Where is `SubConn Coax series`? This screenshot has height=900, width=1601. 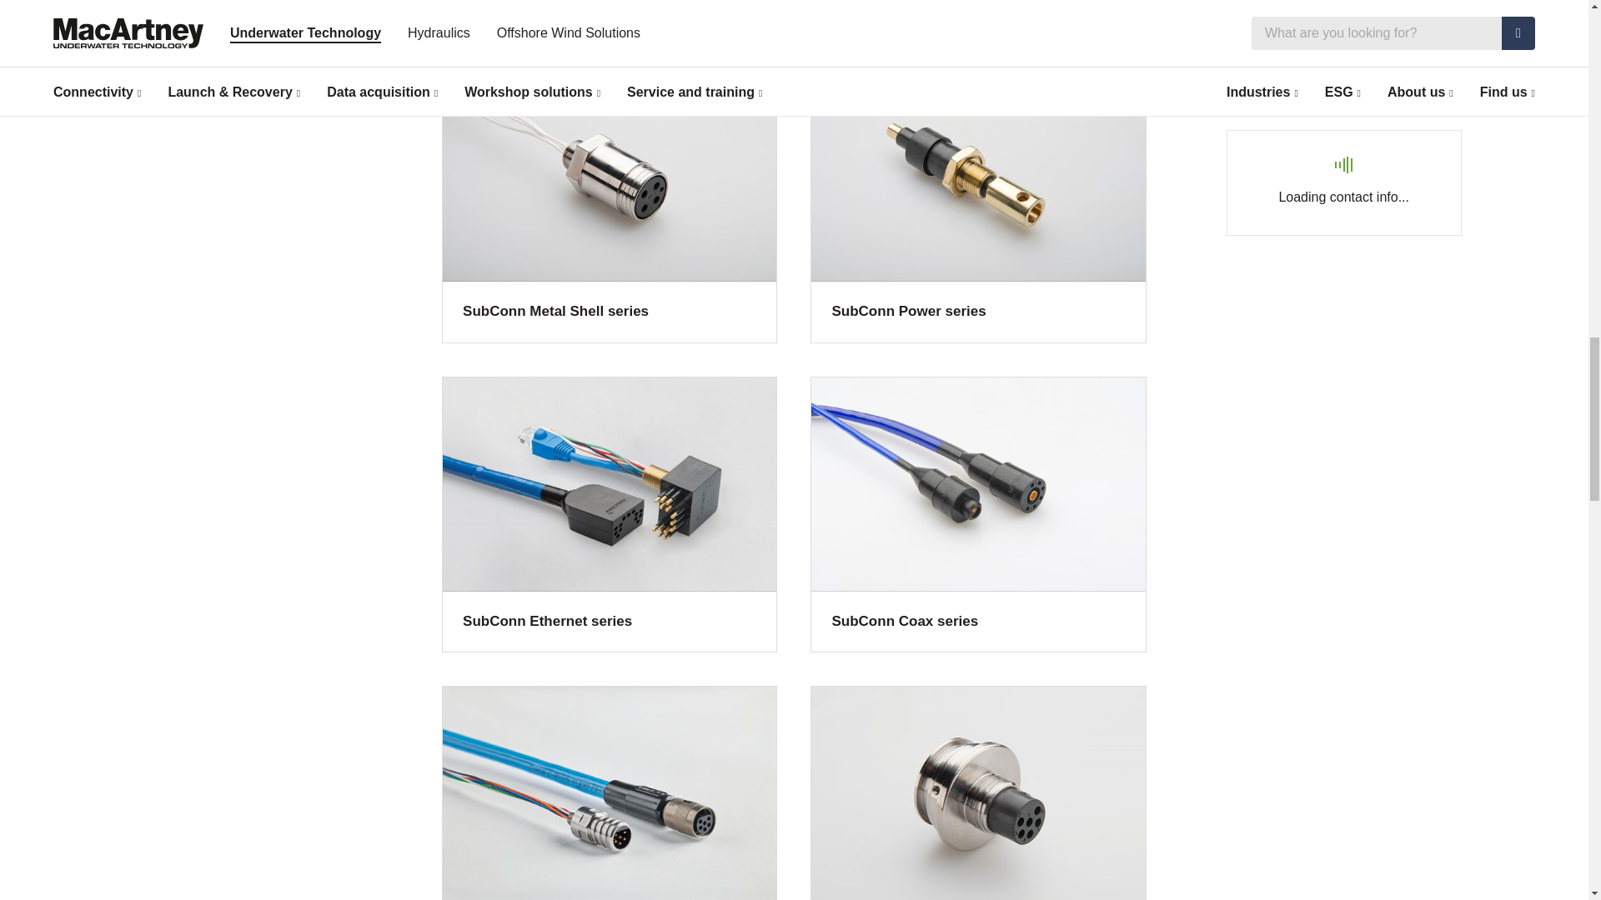
SubConn Coax series is located at coordinates (977, 515).